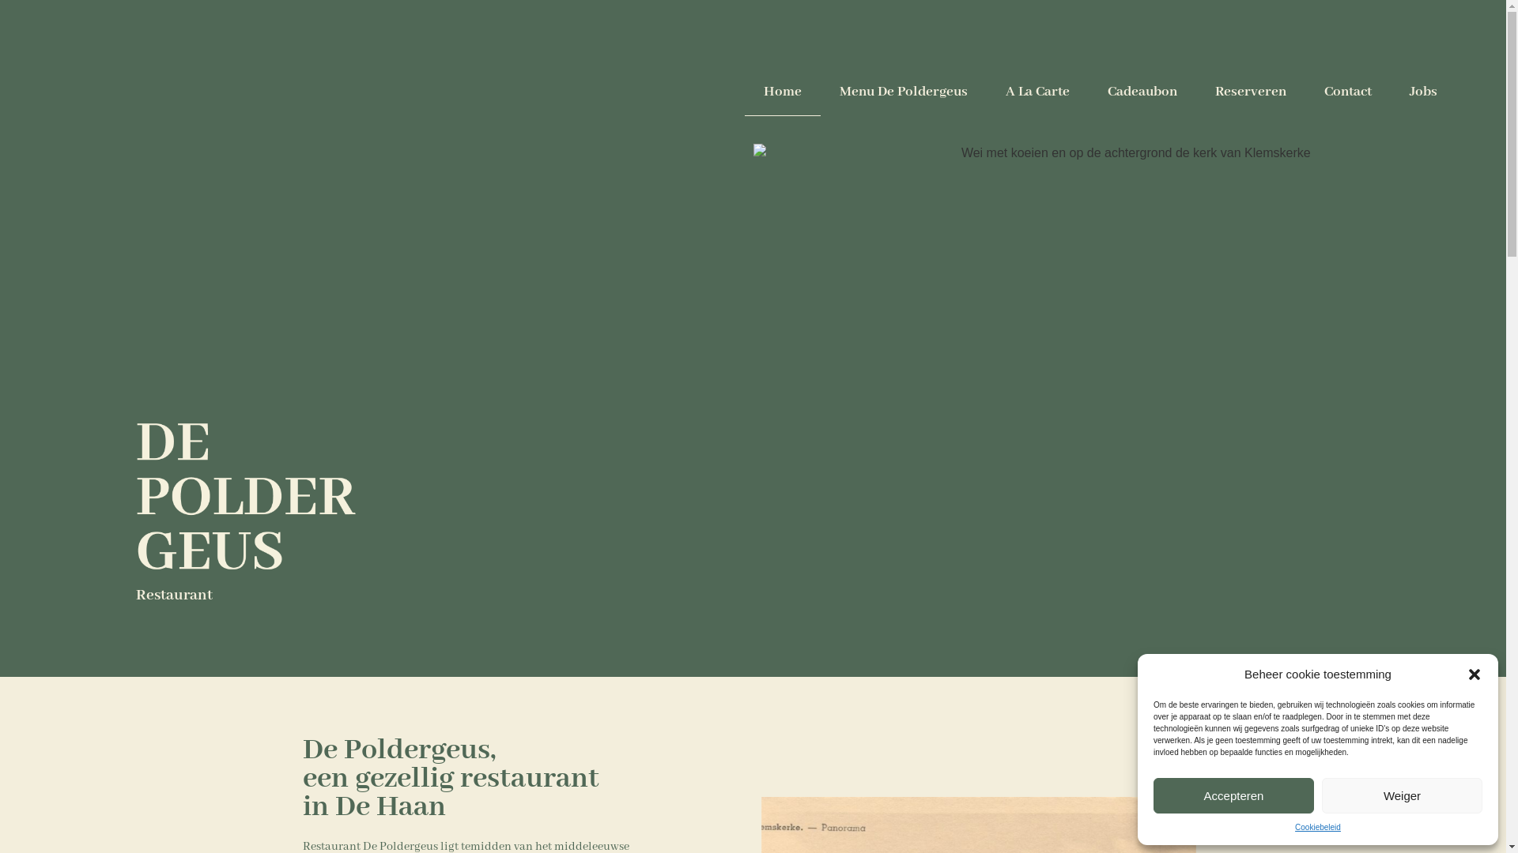  What do you see at coordinates (1037, 92) in the screenshot?
I see `A La Carte` at bounding box center [1037, 92].